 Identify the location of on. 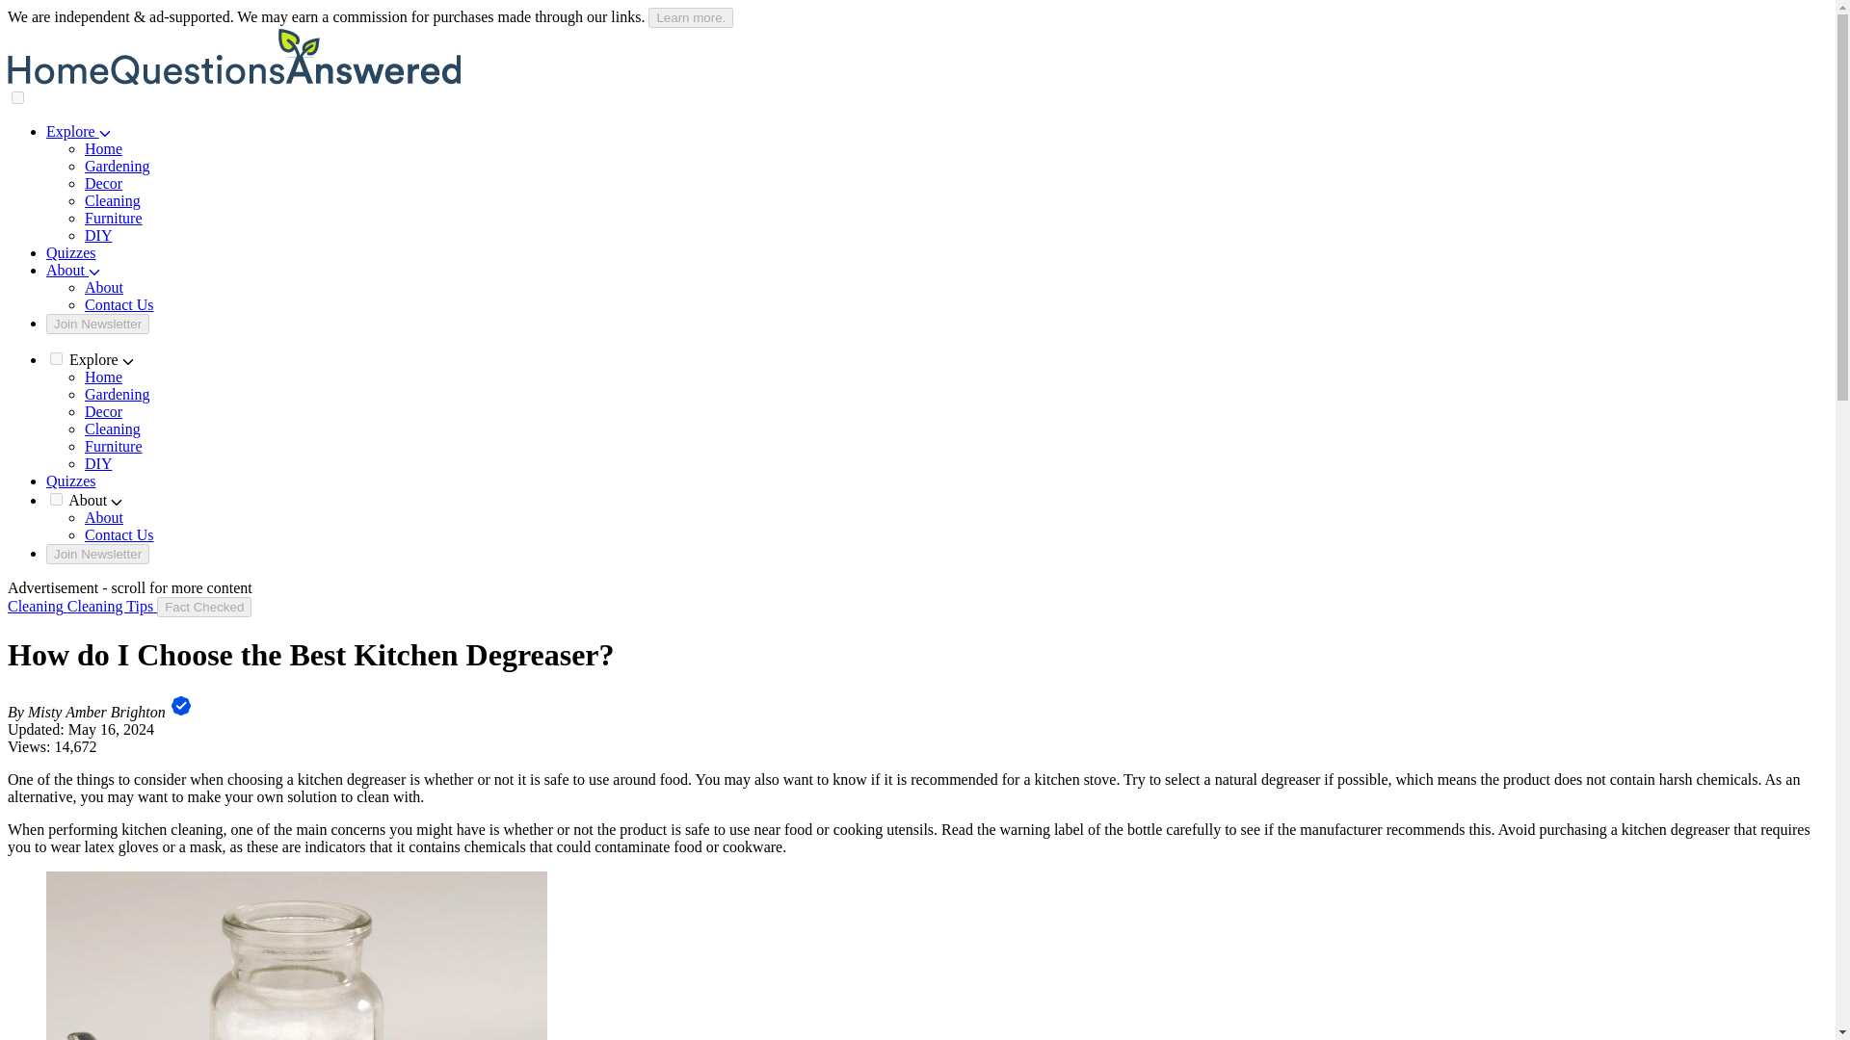
(56, 358).